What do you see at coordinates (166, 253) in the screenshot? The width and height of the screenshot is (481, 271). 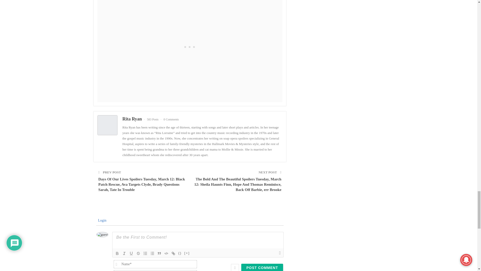 I see `Code Block` at bounding box center [166, 253].